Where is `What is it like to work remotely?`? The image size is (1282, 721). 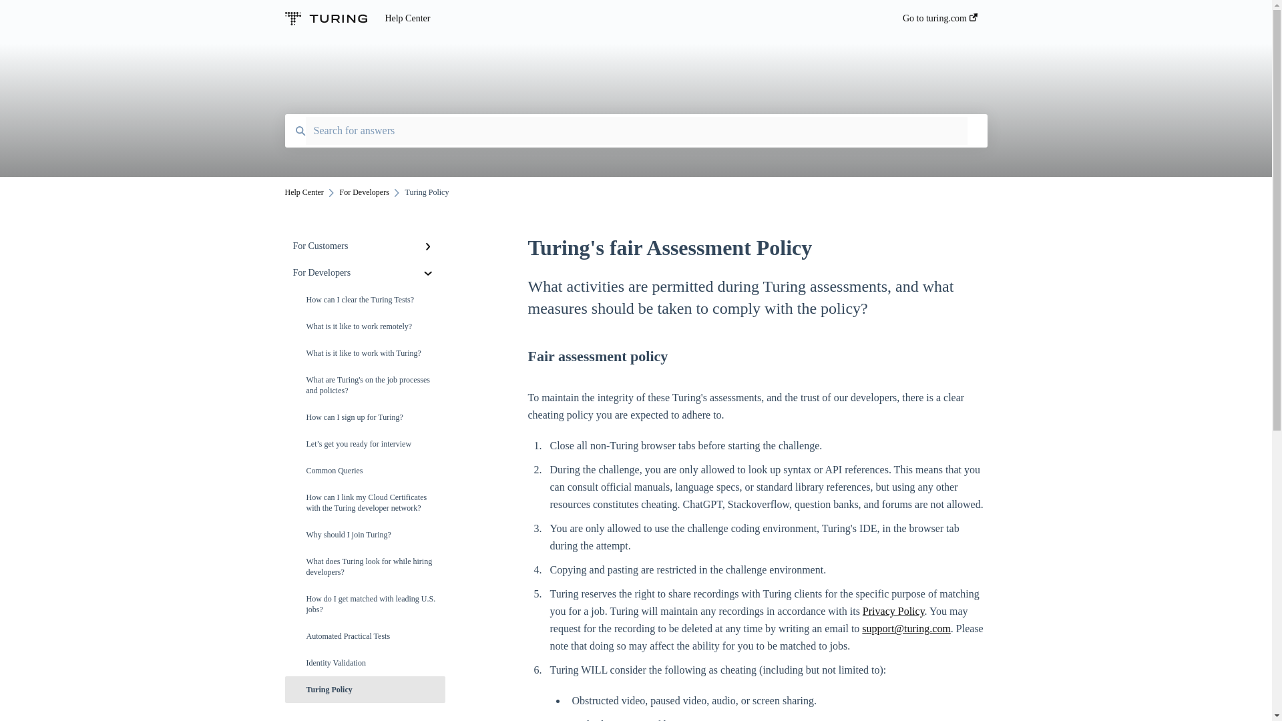 What is it like to work remotely? is located at coordinates (365, 326).